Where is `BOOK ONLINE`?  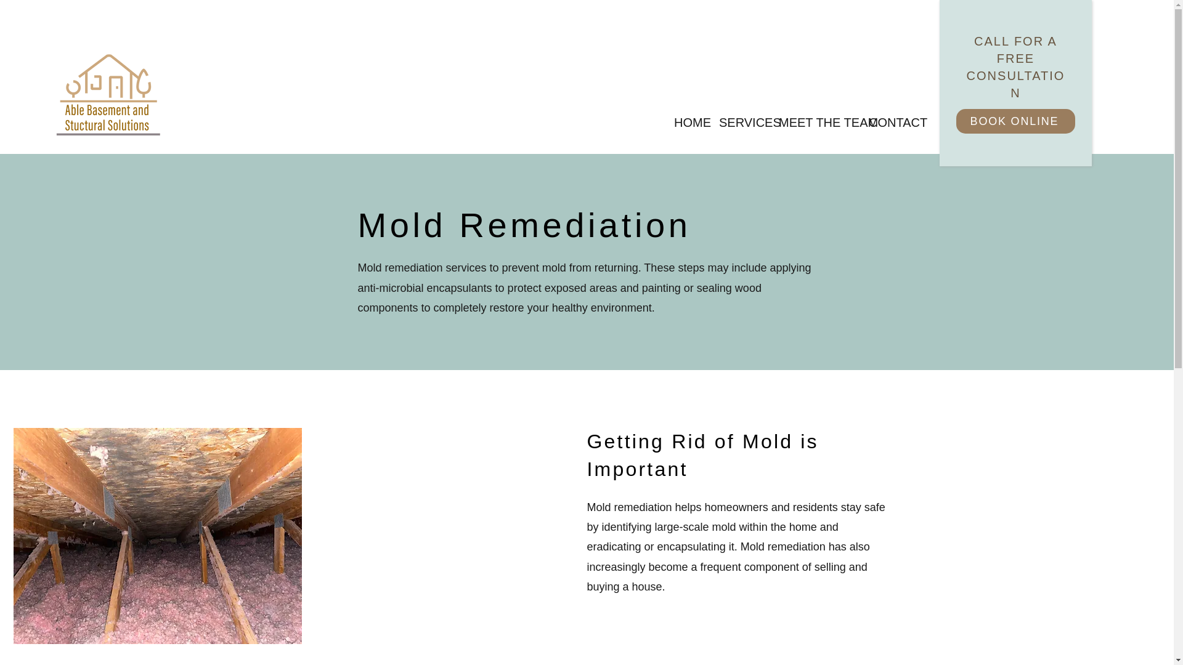
BOOK ONLINE is located at coordinates (1015, 121).